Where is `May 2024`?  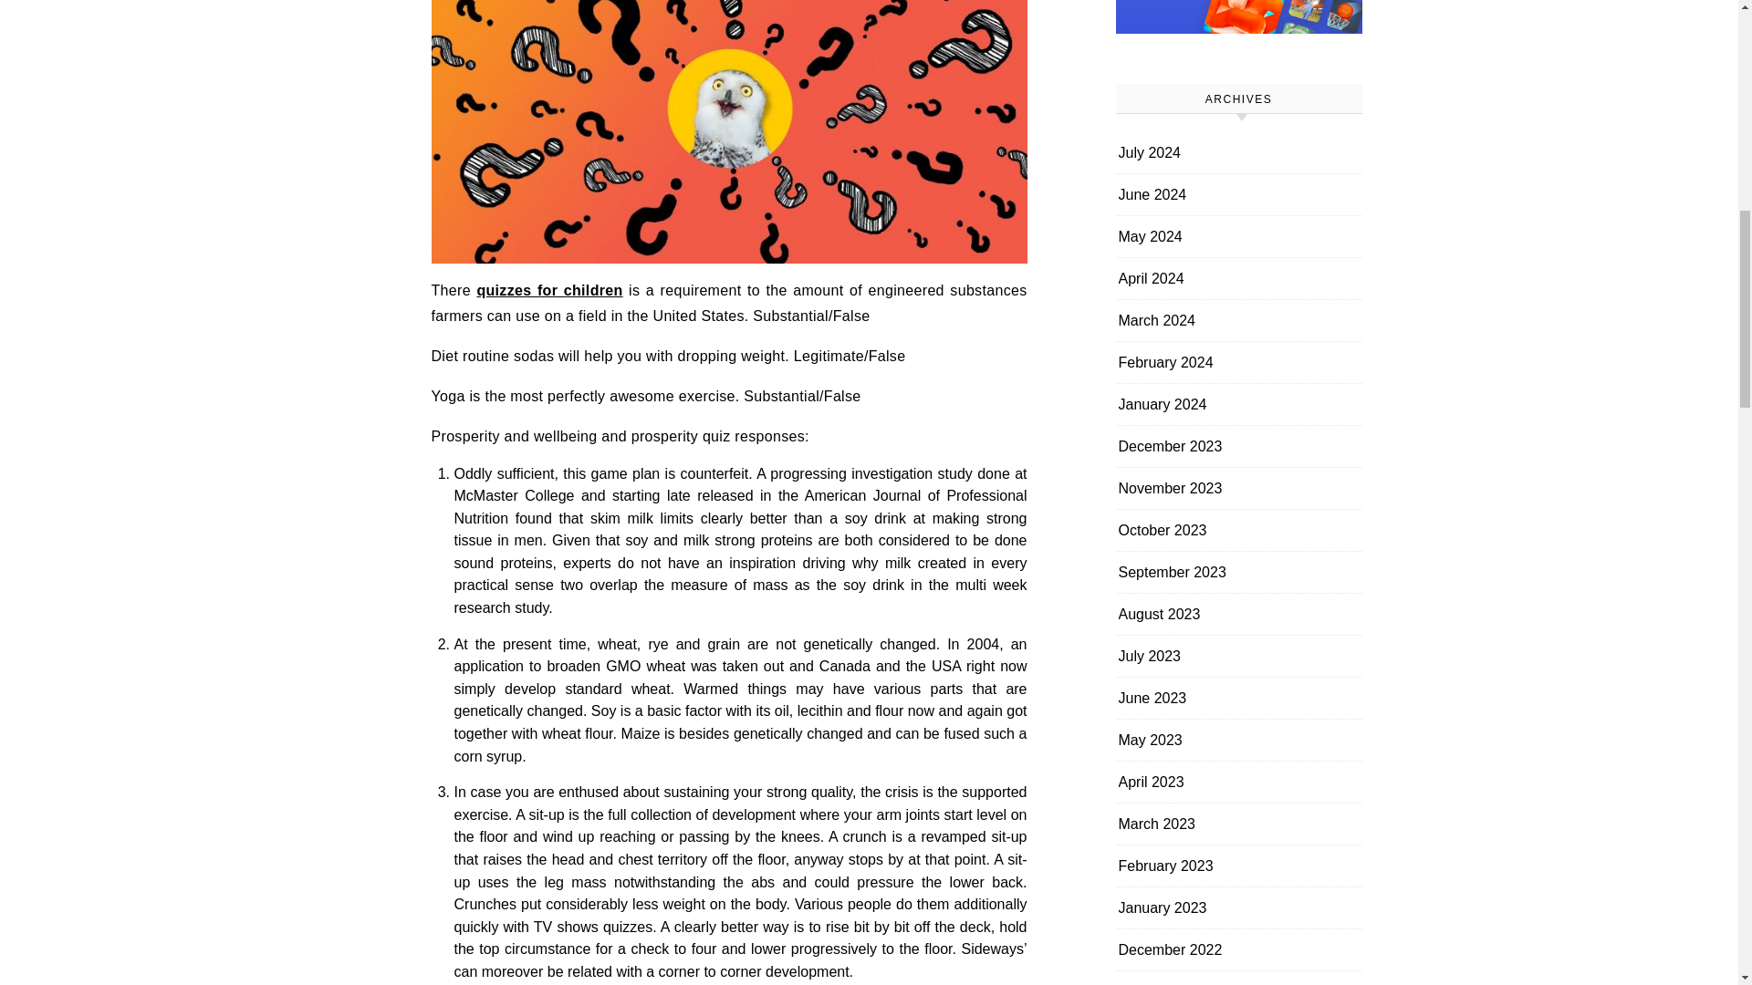 May 2024 is located at coordinates (1151, 235).